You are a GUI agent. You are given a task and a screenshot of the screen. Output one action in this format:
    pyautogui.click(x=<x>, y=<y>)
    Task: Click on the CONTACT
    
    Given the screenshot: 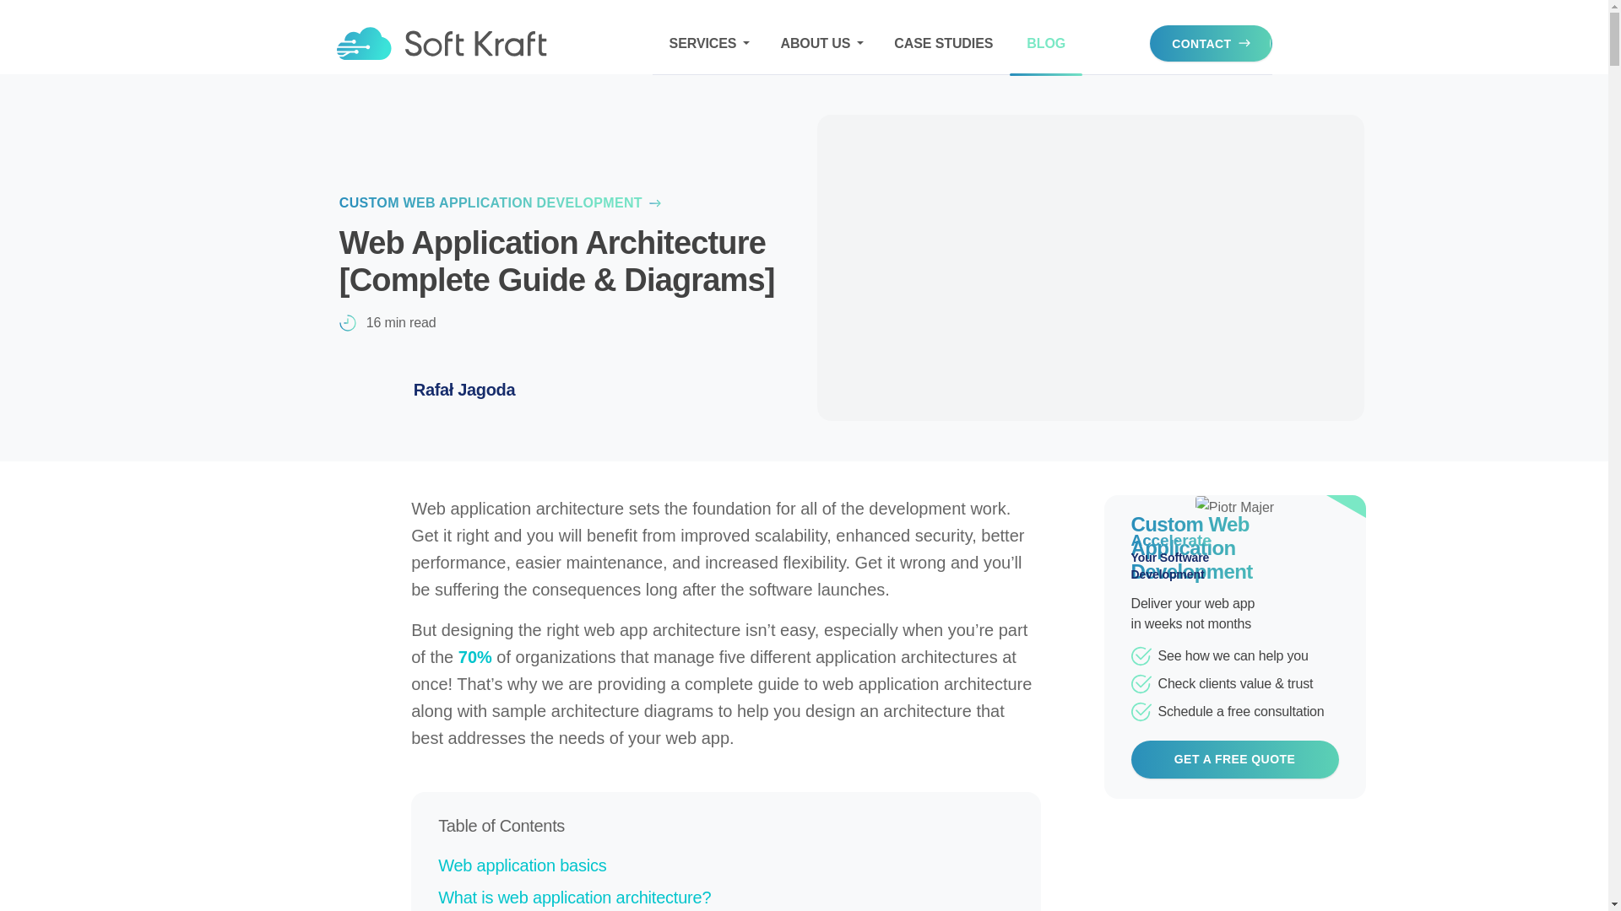 What is the action you would take?
    pyautogui.click(x=1210, y=44)
    